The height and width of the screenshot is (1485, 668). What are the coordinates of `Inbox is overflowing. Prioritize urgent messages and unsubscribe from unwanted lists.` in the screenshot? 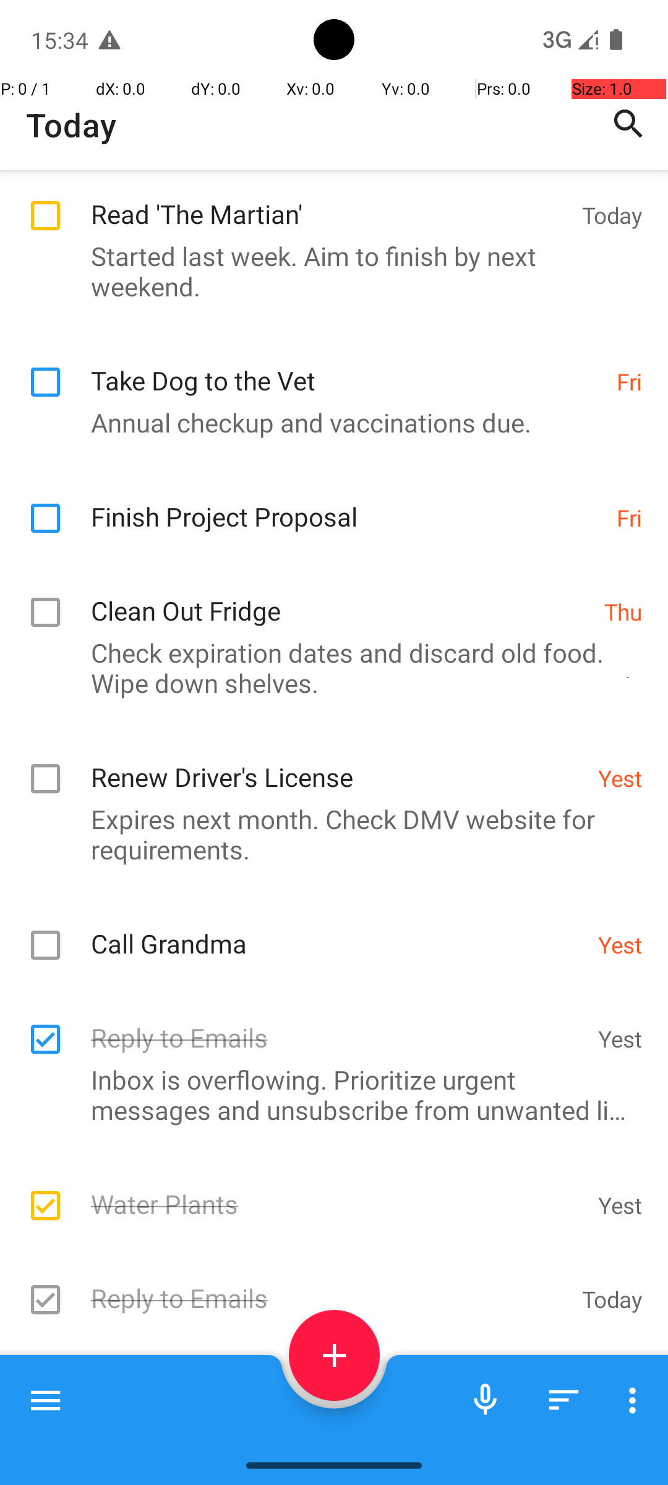 It's located at (328, 1095).